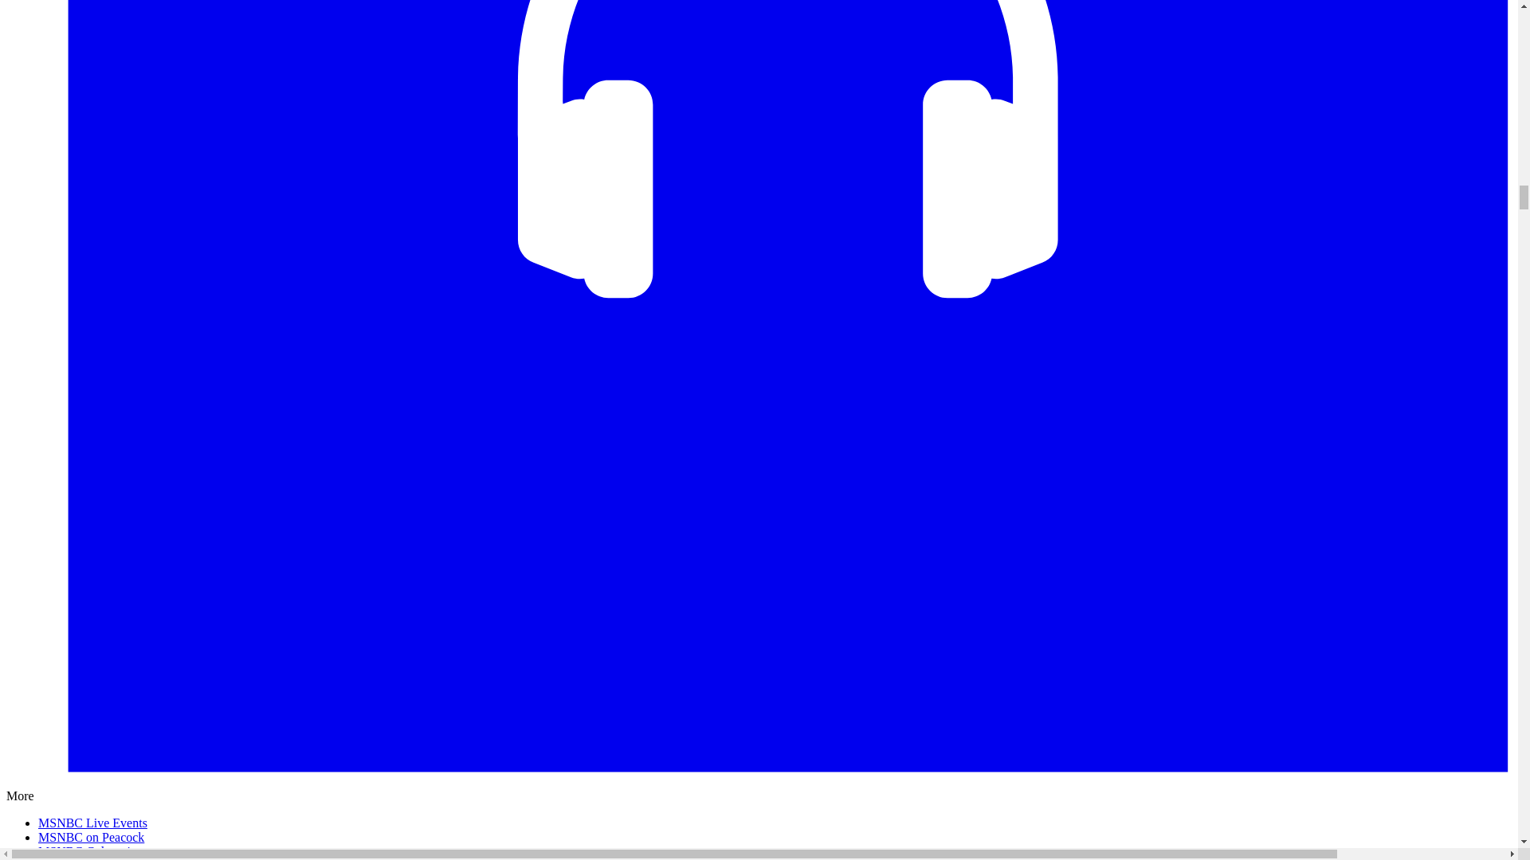 Image resolution: width=1530 pixels, height=860 pixels. What do you see at coordinates (91, 837) in the screenshot?
I see `MSNBC on Peacock` at bounding box center [91, 837].